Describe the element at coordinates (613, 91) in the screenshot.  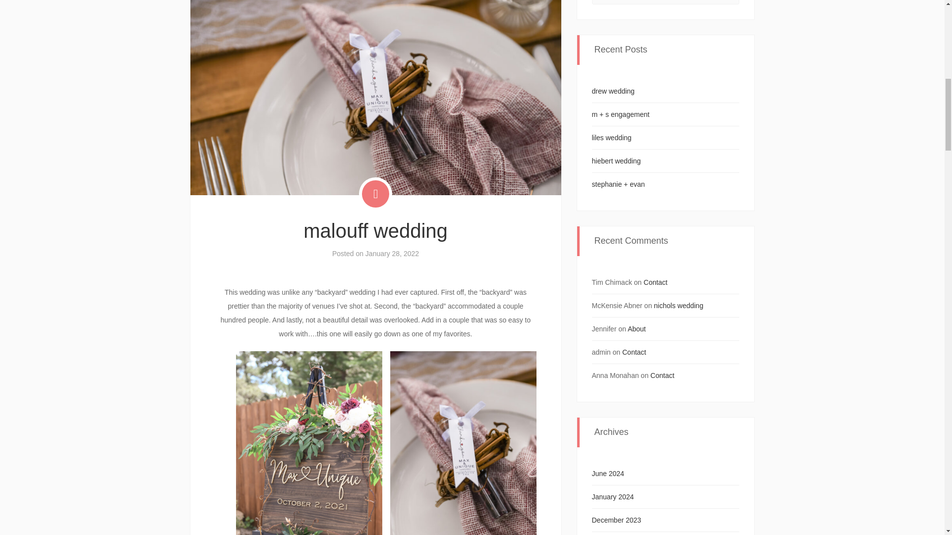
I see `drew wedding` at that location.